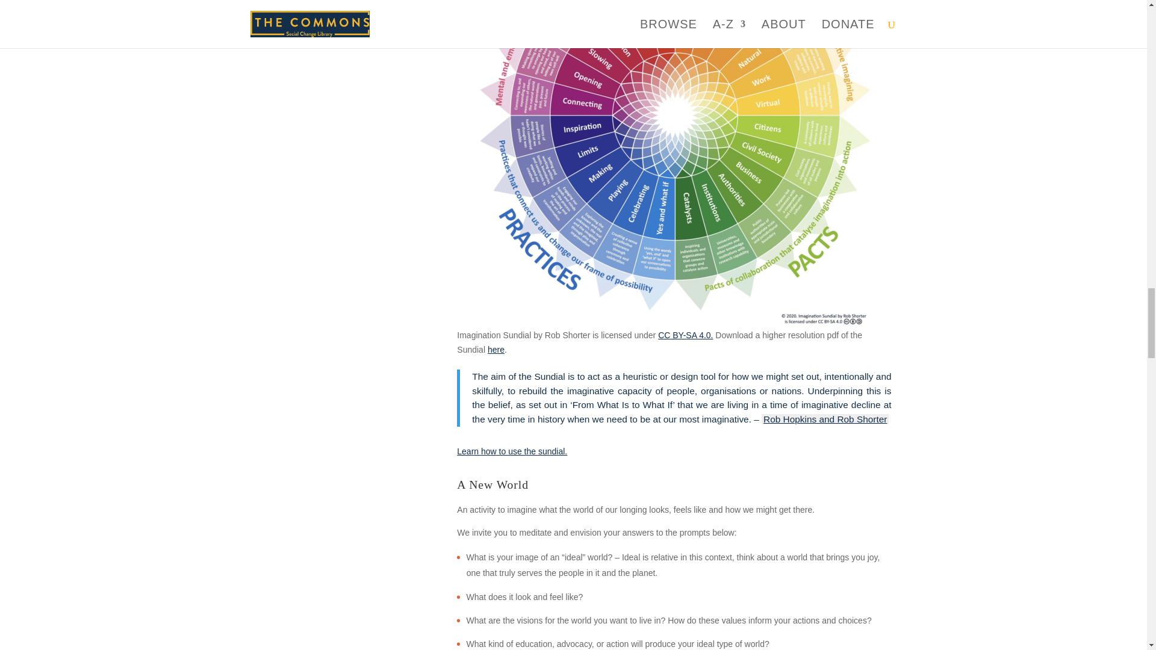 The image size is (1156, 650). I want to click on Rob Hopkins and Rob Shorter, so click(825, 419).